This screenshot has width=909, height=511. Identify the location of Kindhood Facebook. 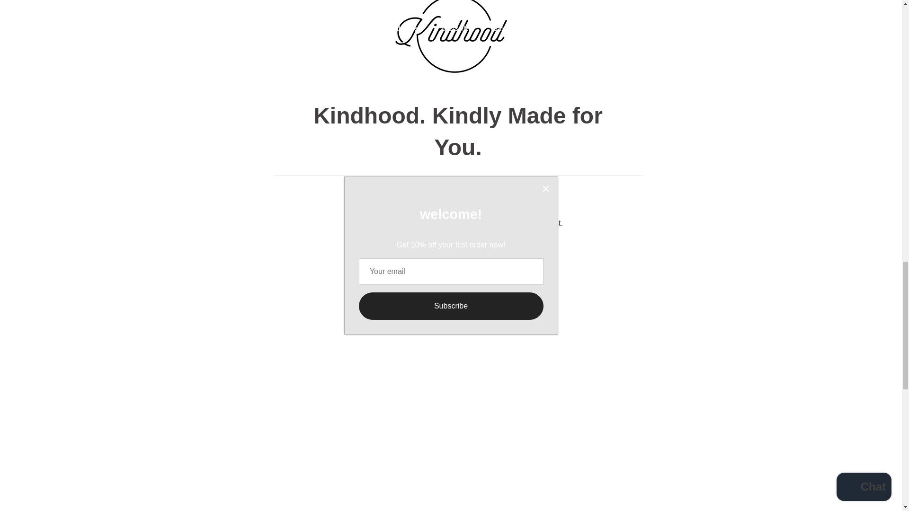
(452, 246).